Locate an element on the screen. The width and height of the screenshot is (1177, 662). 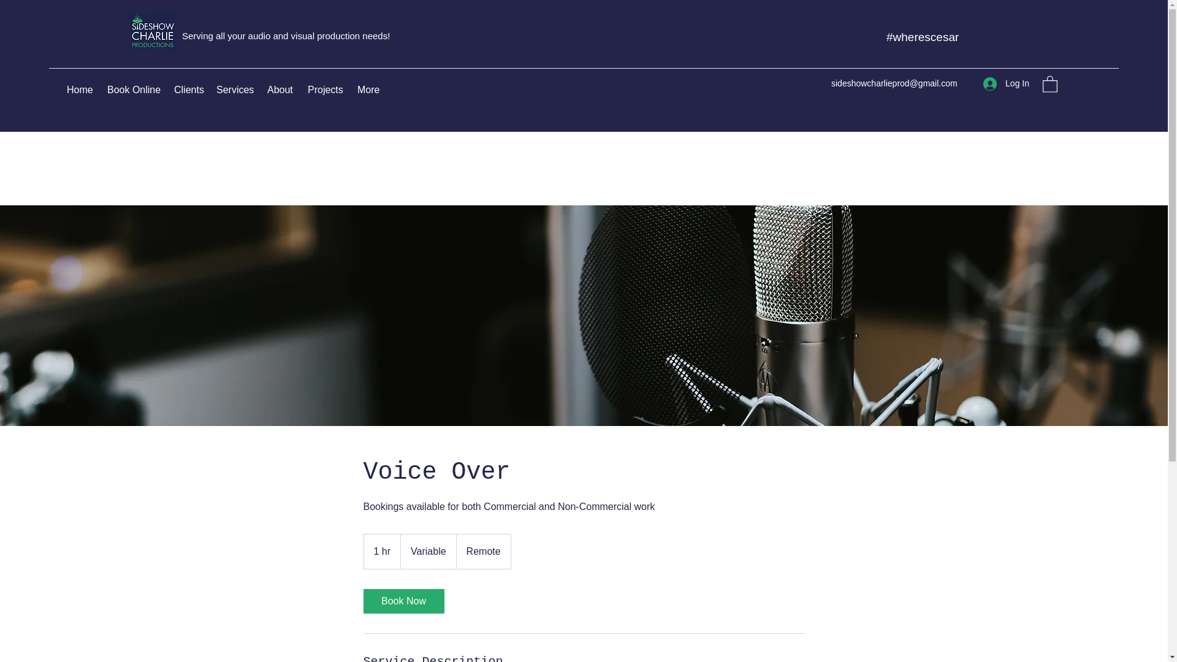
Book Online is located at coordinates (135, 89).